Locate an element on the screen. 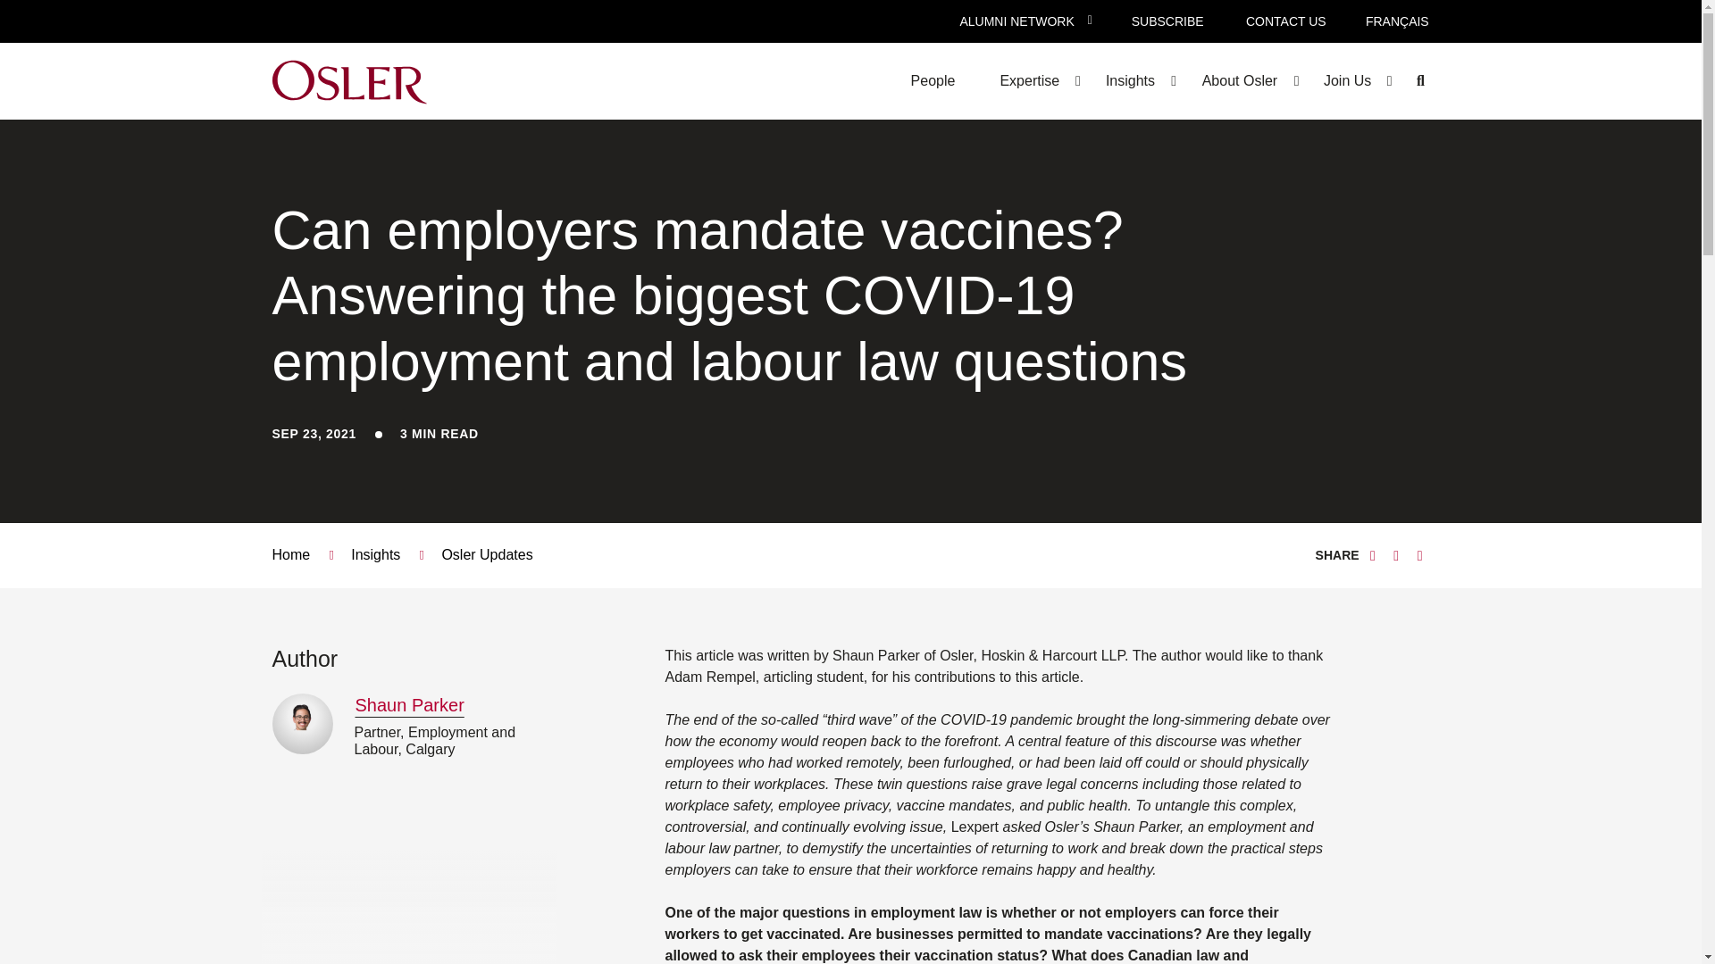 This screenshot has height=964, width=1715. Twitter - Share is located at coordinates (1372, 556).